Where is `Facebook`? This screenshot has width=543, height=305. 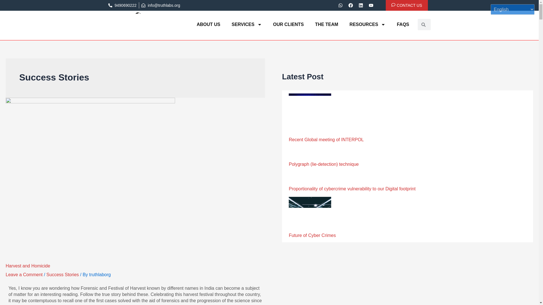
Facebook is located at coordinates (351, 5).